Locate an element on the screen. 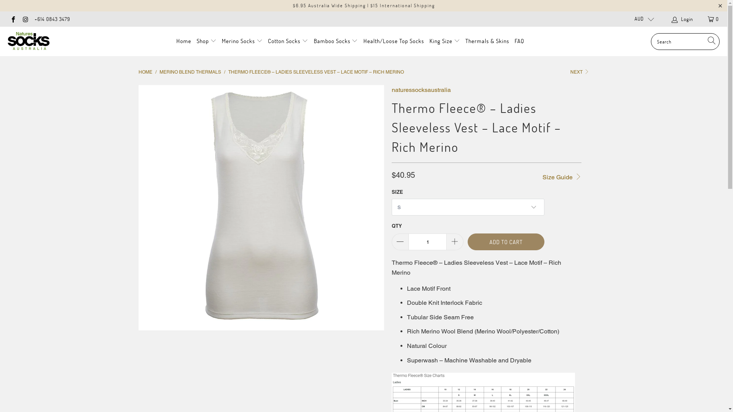 The height and width of the screenshot is (412, 733). HOME is located at coordinates (145, 72).